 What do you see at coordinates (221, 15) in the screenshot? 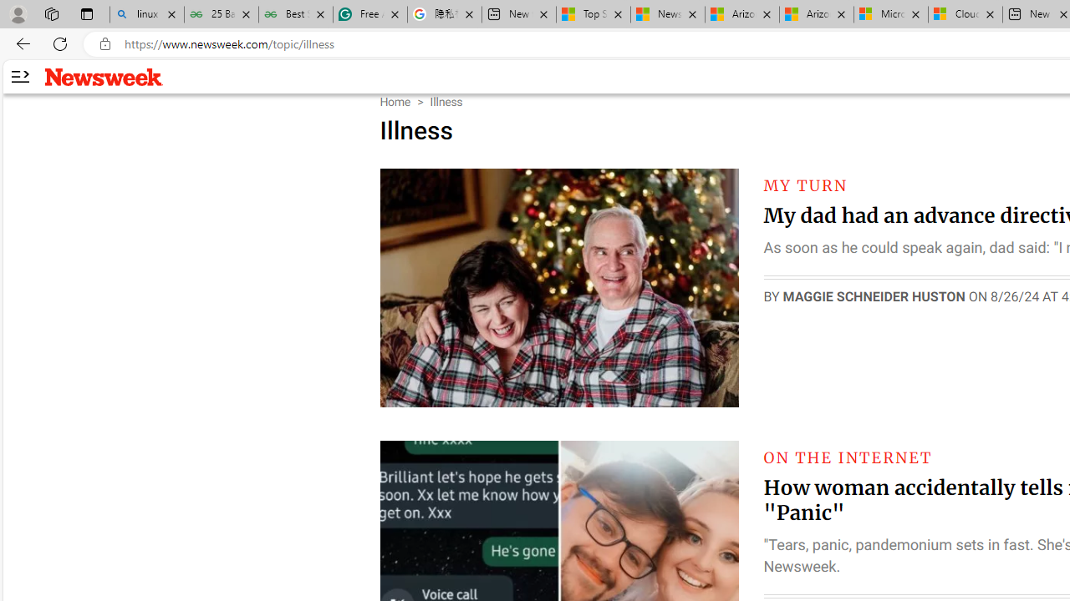
I see `25 Basic Linux Commands For Beginners - GeeksforGeeks` at bounding box center [221, 15].